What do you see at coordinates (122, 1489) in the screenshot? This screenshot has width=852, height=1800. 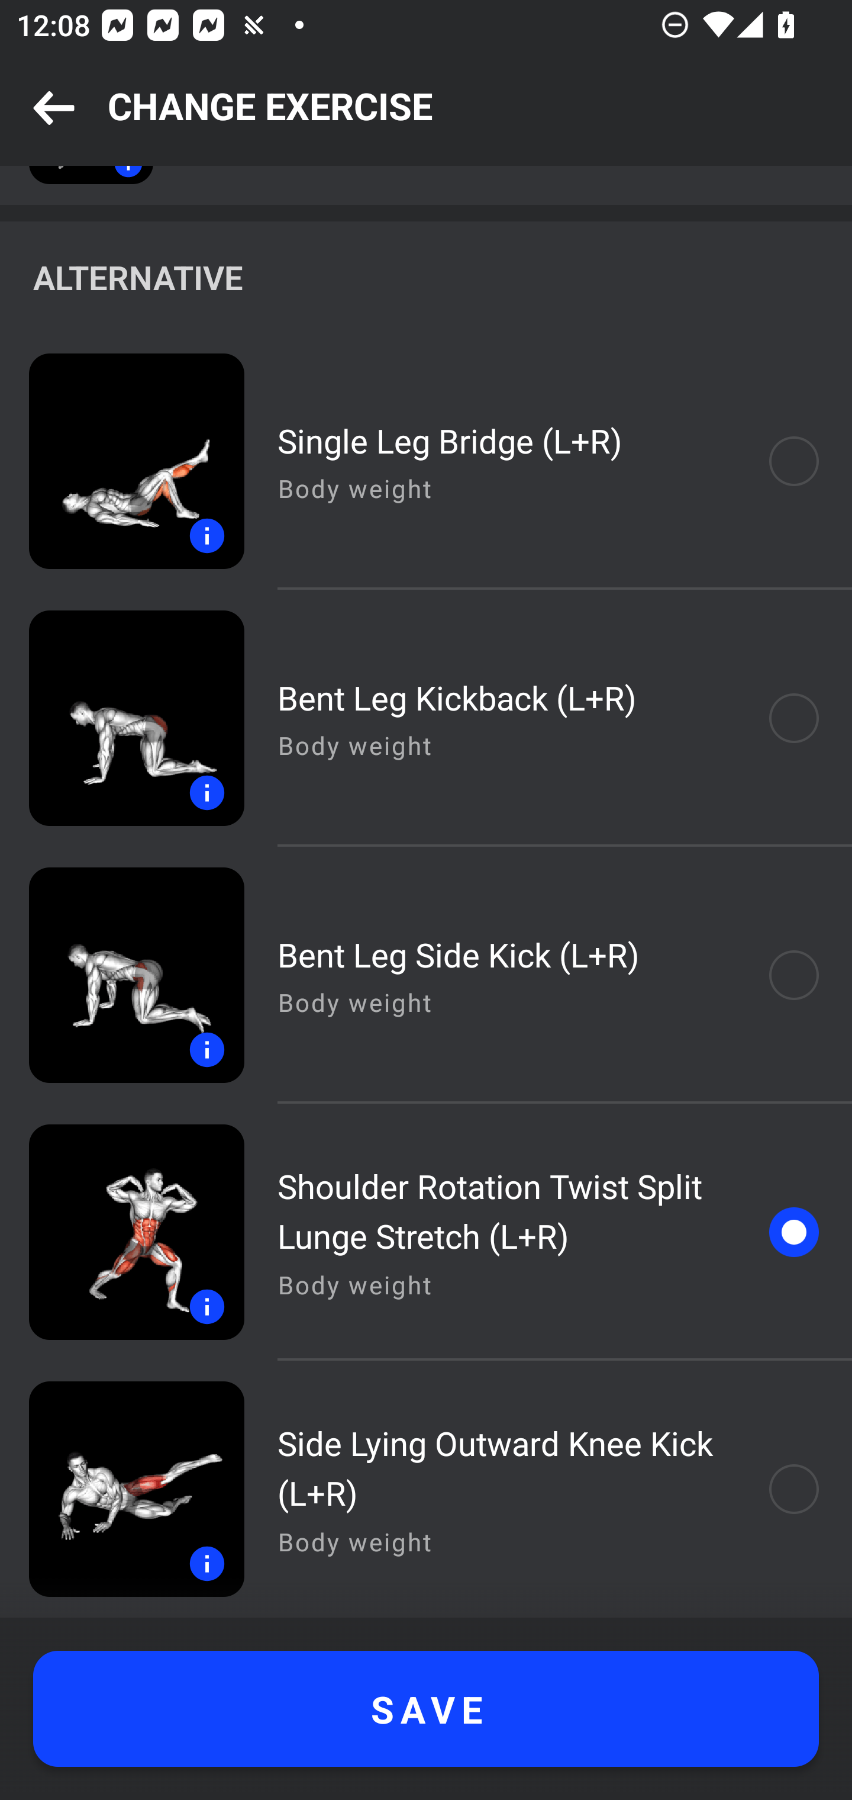 I see `details` at bounding box center [122, 1489].